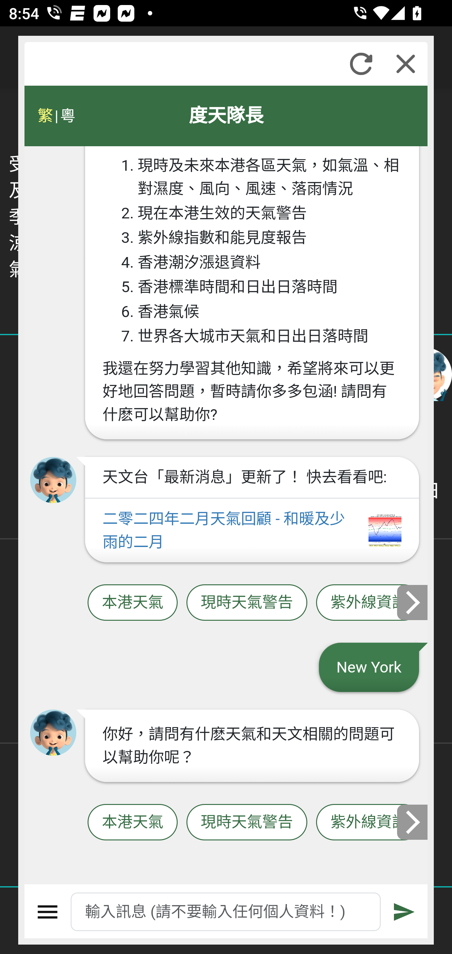 The height and width of the screenshot is (954, 452). I want to click on 二零二四年二月天氣回顧 - 和暖及少雨的二月, so click(252, 531).